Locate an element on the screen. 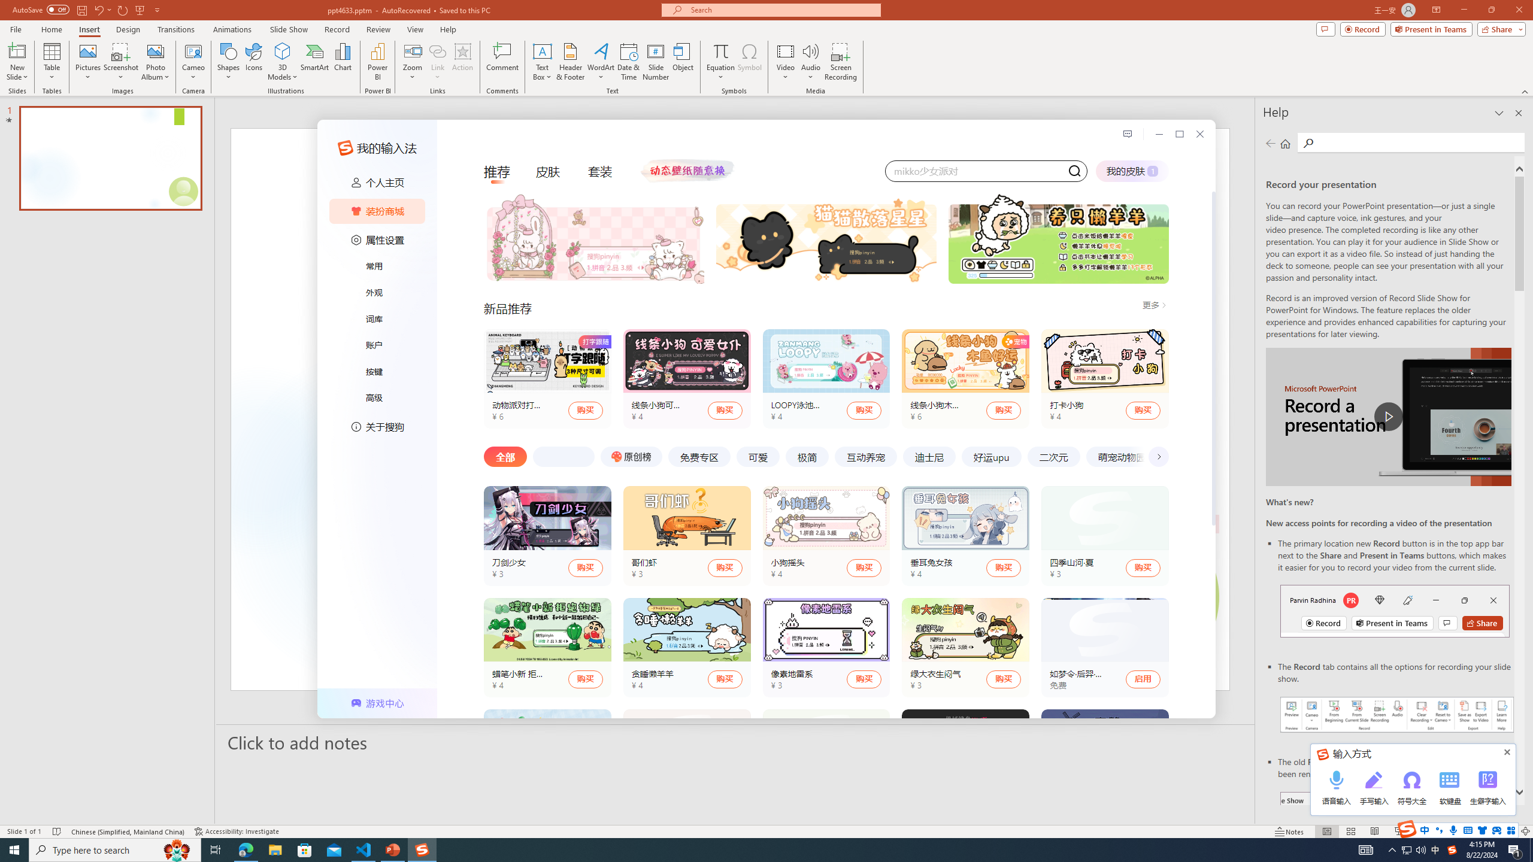  Equation is located at coordinates (720, 51).